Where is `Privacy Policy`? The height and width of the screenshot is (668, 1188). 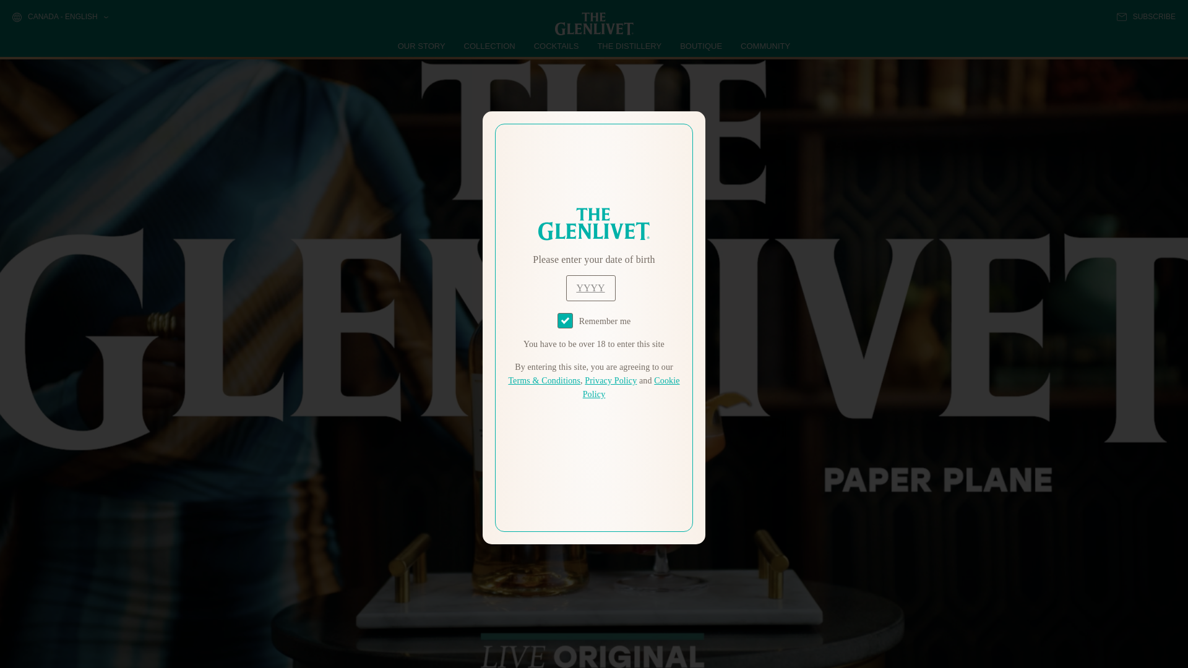
Privacy Policy is located at coordinates (610, 381).